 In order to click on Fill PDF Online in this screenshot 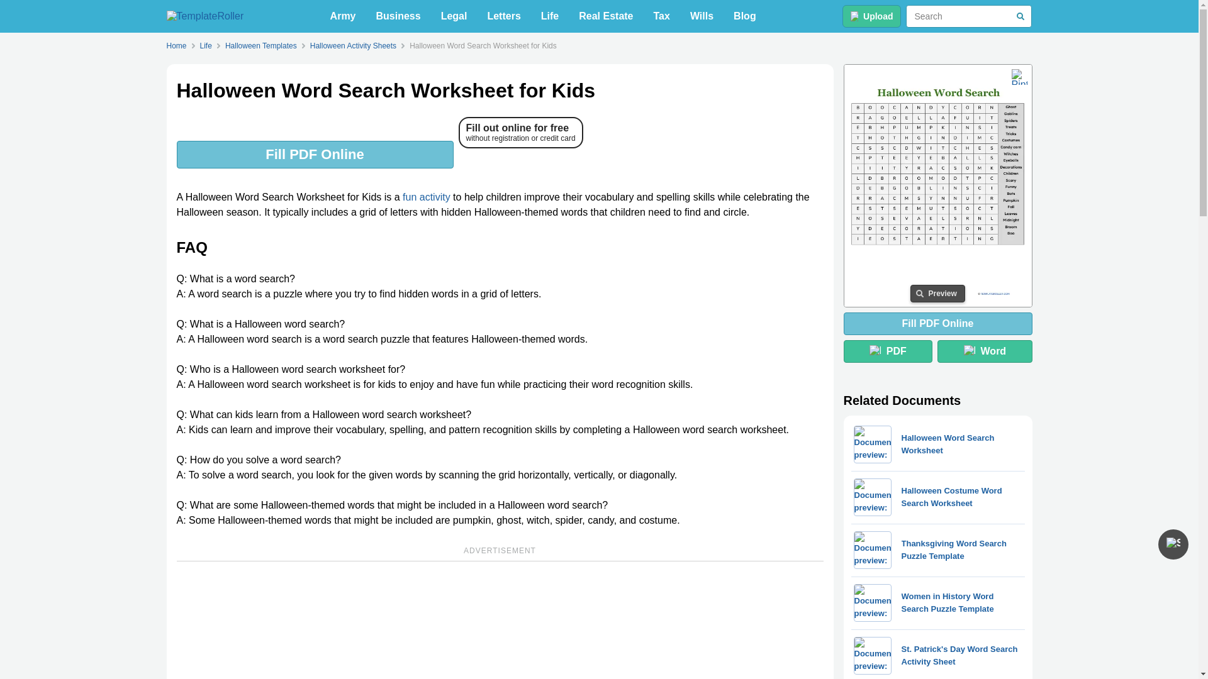, I will do `click(315, 154)`.